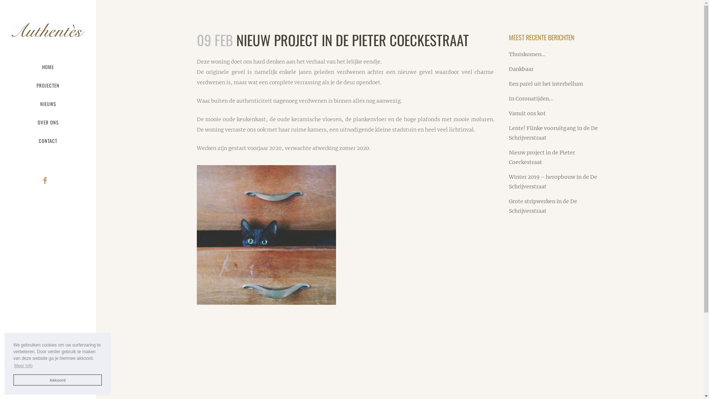 The image size is (709, 399). Describe the element at coordinates (543, 206) in the screenshot. I see `Grote stripwerken in de De Schrijverstraat` at that location.